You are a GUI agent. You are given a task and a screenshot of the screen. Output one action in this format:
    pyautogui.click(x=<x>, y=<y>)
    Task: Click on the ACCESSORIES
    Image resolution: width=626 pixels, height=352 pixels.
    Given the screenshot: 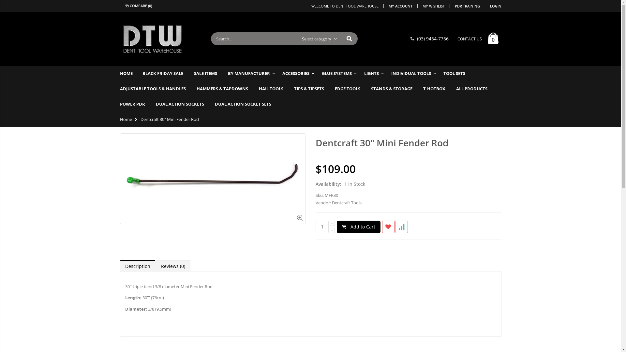 What is the action you would take?
    pyautogui.click(x=300, y=74)
    